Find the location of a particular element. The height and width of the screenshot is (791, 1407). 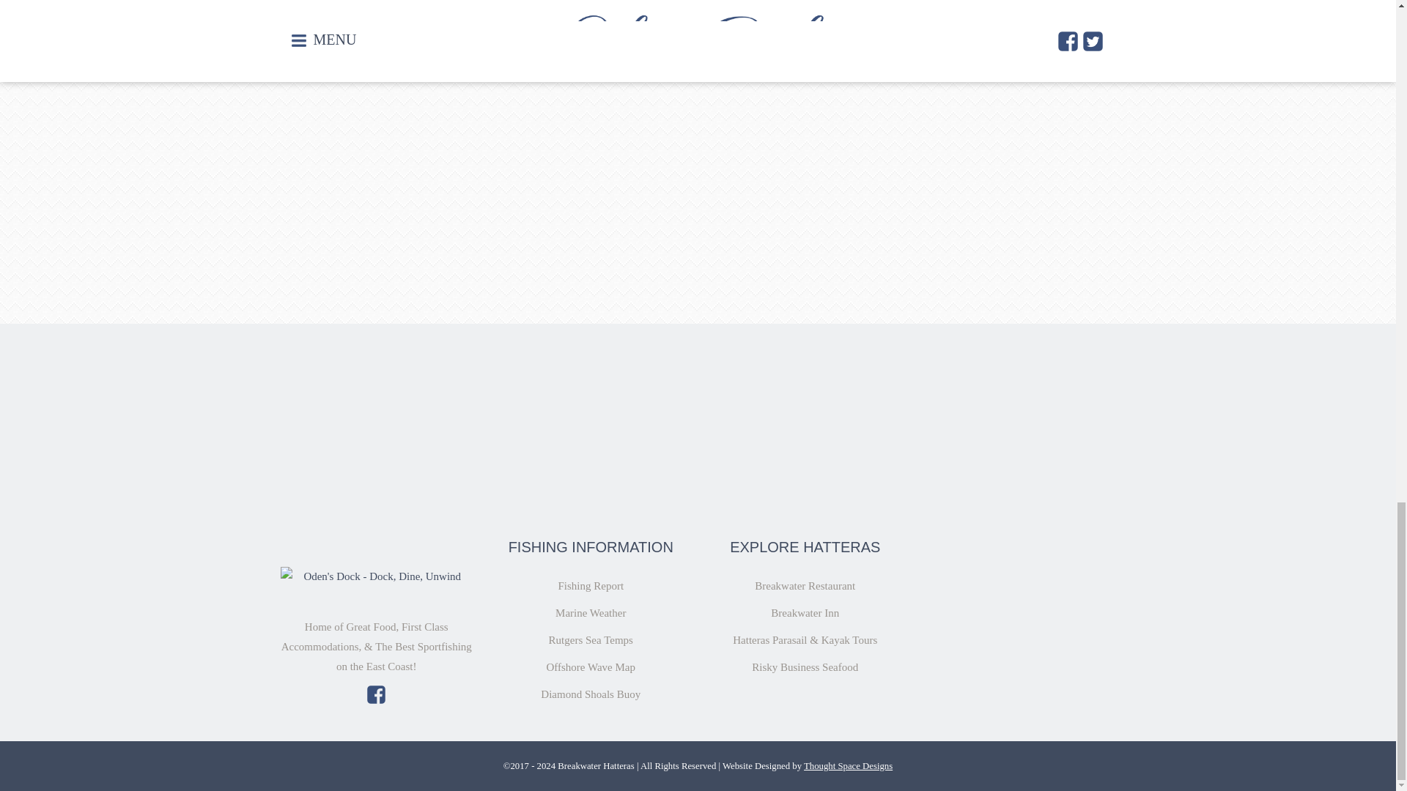

Breakwater Inn is located at coordinates (805, 612).